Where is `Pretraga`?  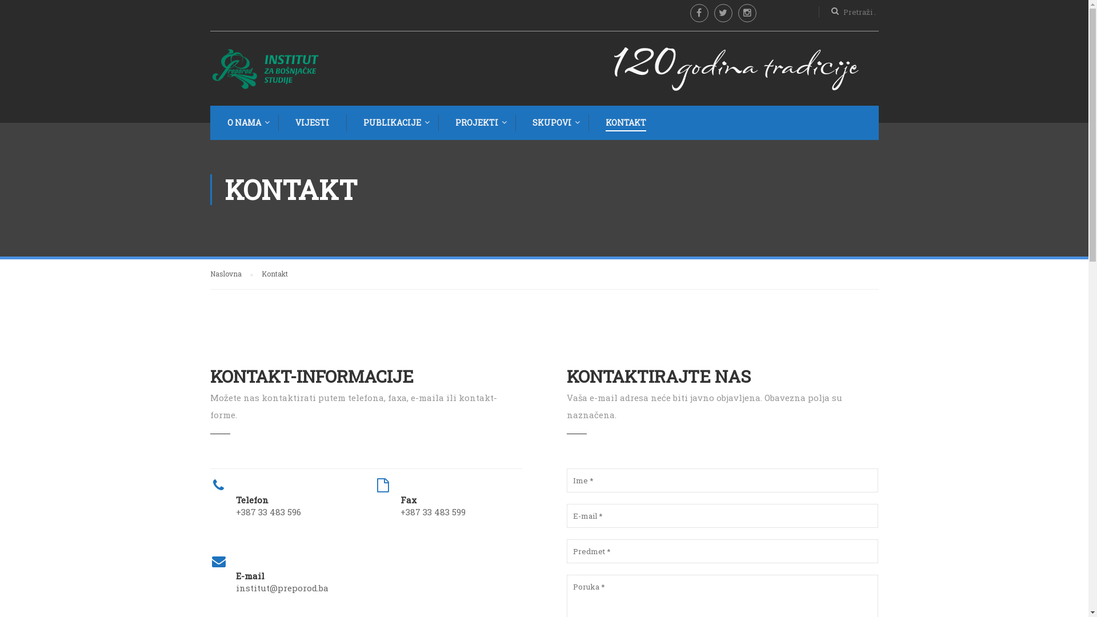
Pretraga is located at coordinates (14, 12).